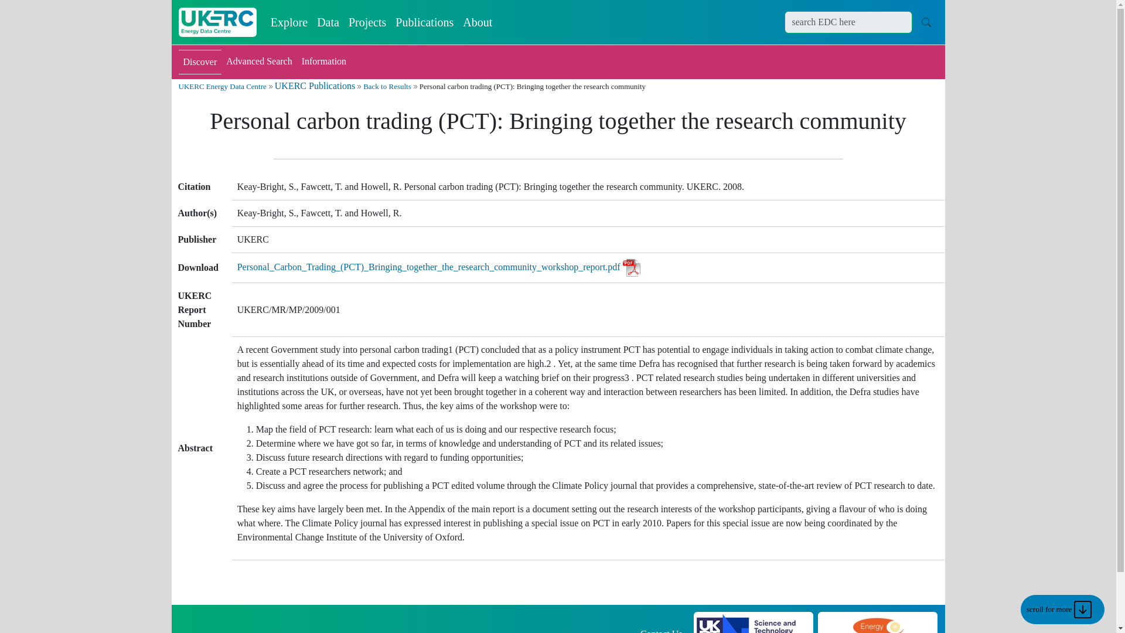 This screenshot has height=633, width=1125. What do you see at coordinates (199, 62) in the screenshot?
I see `Discover` at bounding box center [199, 62].